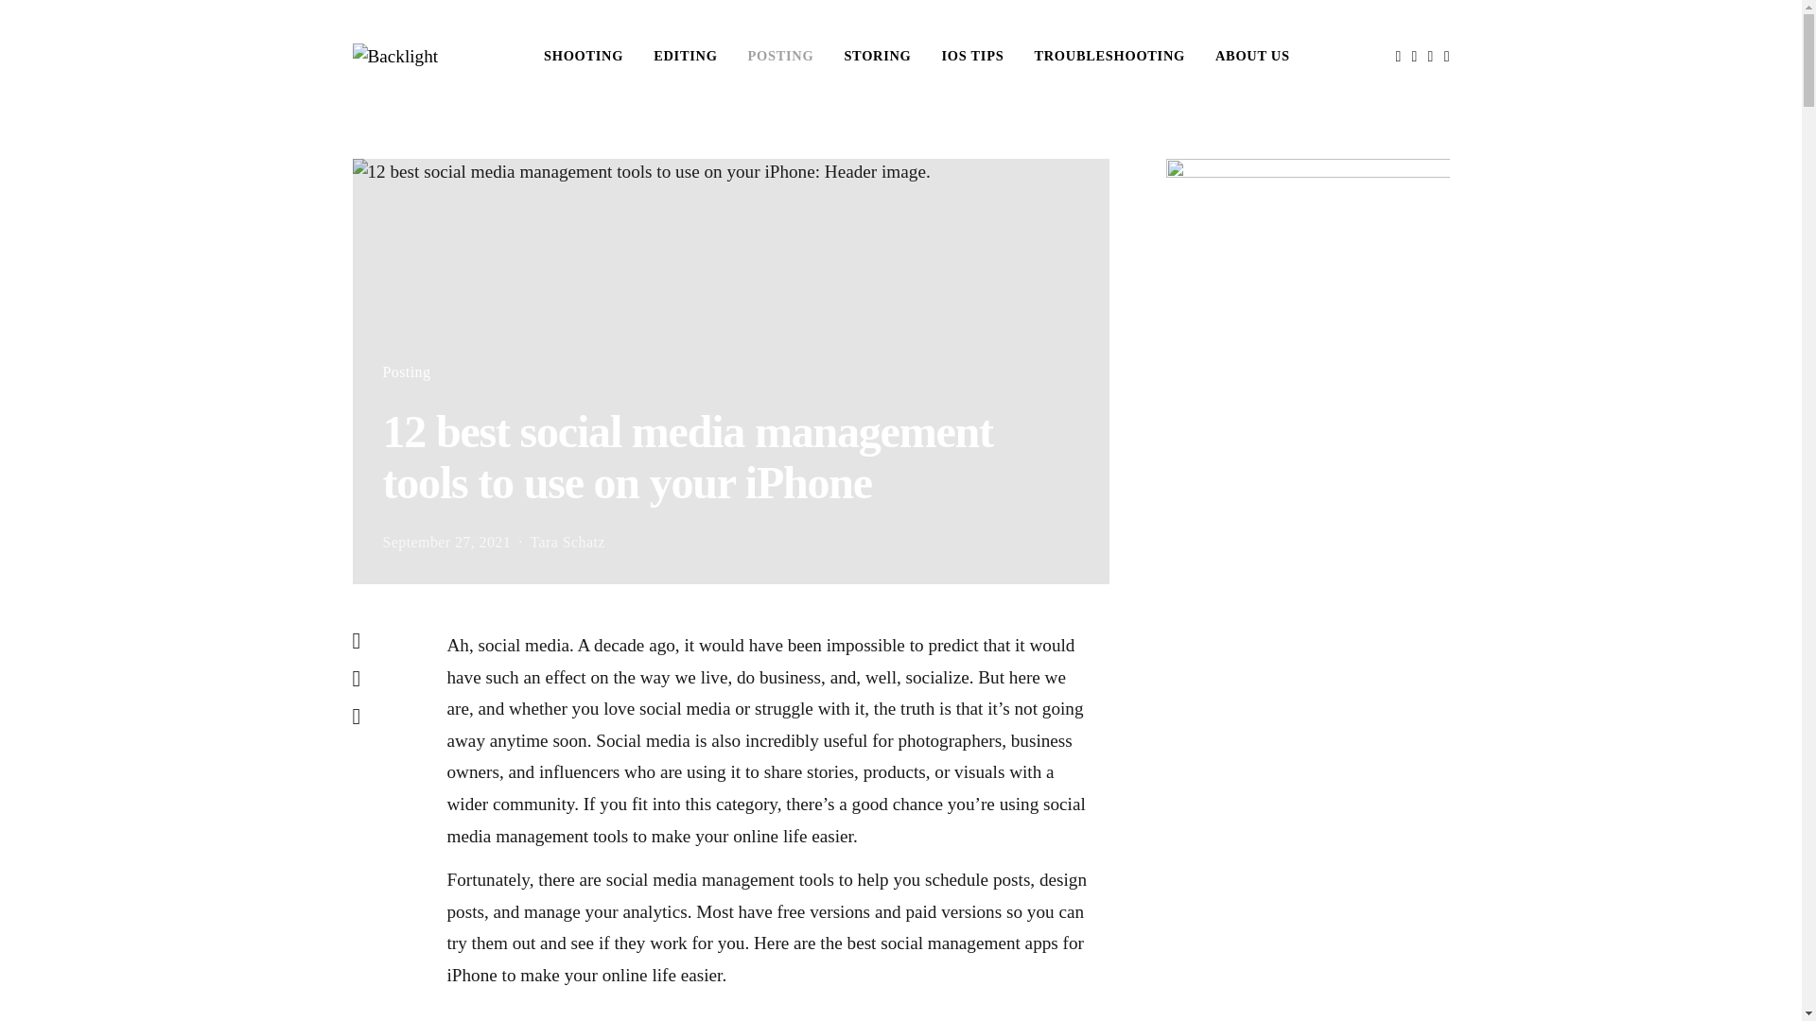 The width and height of the screenshot is (1816, 1021). What do you see at coordinates (583, 56) in the screenshot?
I see `SHOOTING` at bounding box center [583, 56].